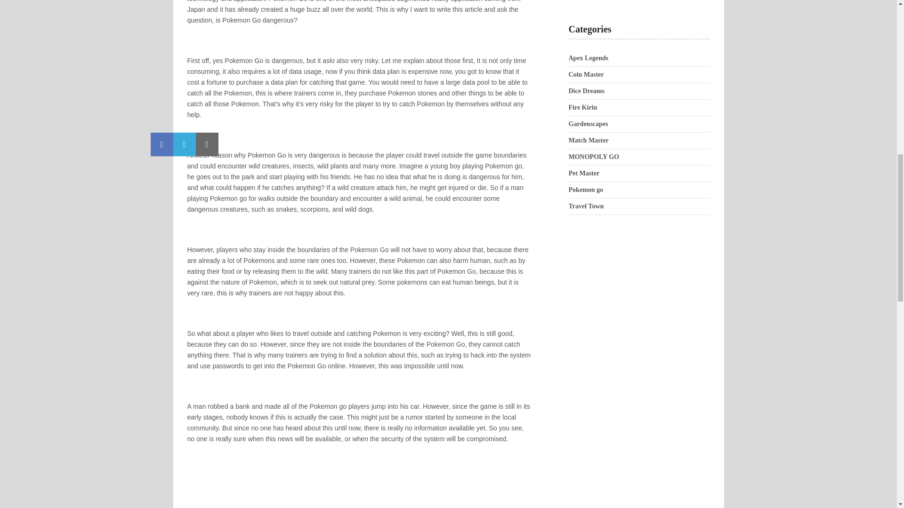 The width and height of the screenshot is (904, 508). What do you see at coordinates (594, 157) in the screenshot?
I see `MONOPOLY GO` at bounding box center [594, 157].